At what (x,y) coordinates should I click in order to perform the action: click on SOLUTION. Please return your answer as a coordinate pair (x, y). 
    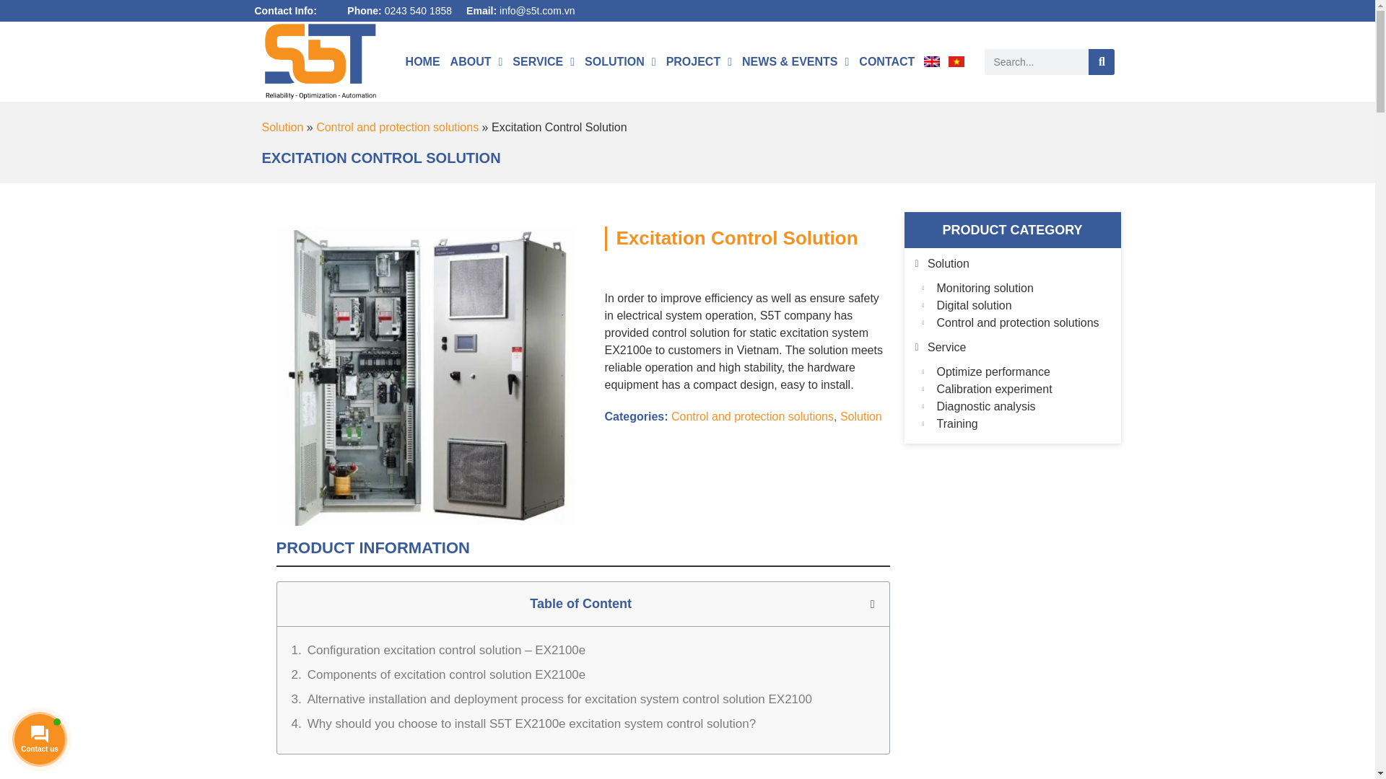
    Looking at the image, I should click on (619, 13).